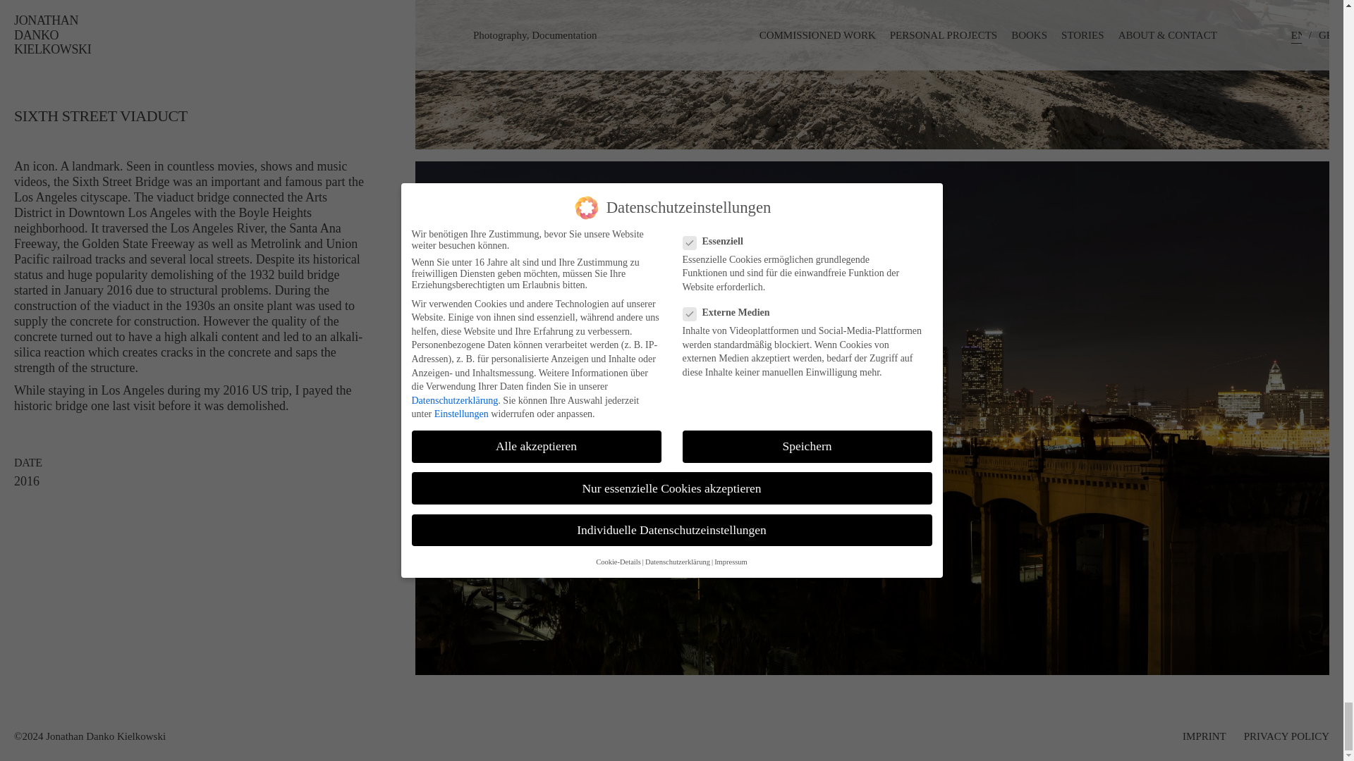 The image size is (1354, 761). Describe the element at coordinates (1286, 736) in the screenshot. I see `PRIVACY POLICY` at that location.